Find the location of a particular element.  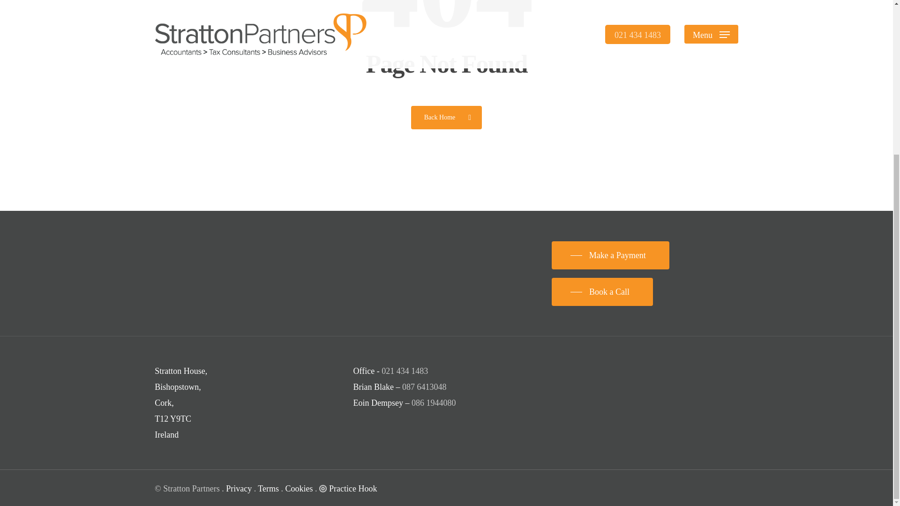

Terms is located at coordinates (268, 488).